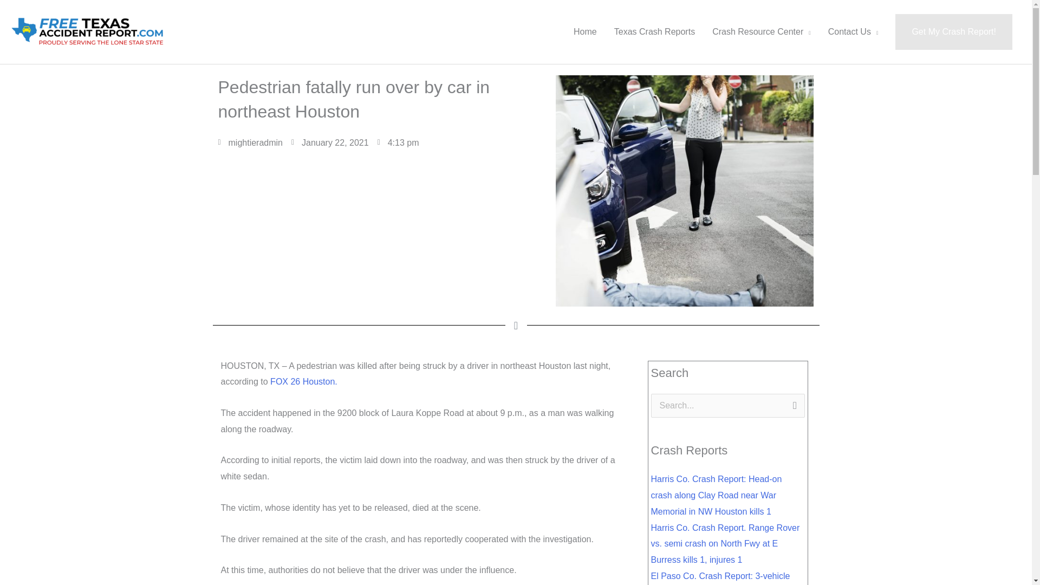 The image size is (1040, 585). What do you see at coordinates (303, 381) in the screenshot?
I see `FOX 26 Houston.` at bounding box center [303, 381].